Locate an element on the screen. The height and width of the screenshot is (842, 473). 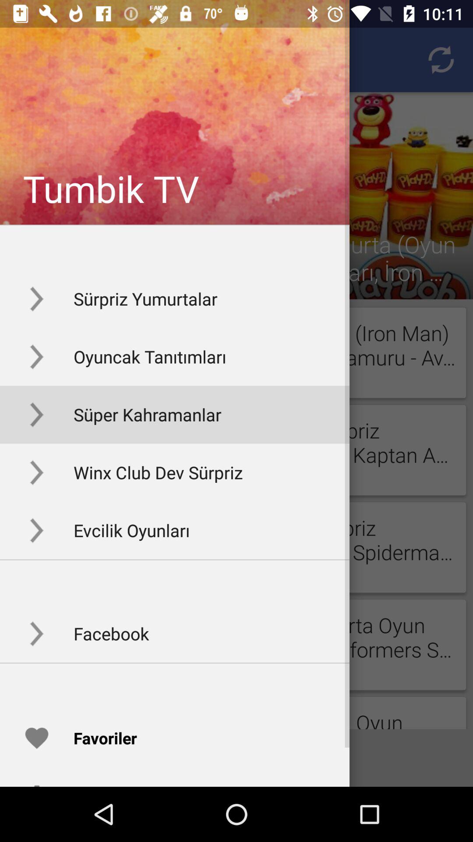
click on the fifth option is located at coordinates (175, 530).